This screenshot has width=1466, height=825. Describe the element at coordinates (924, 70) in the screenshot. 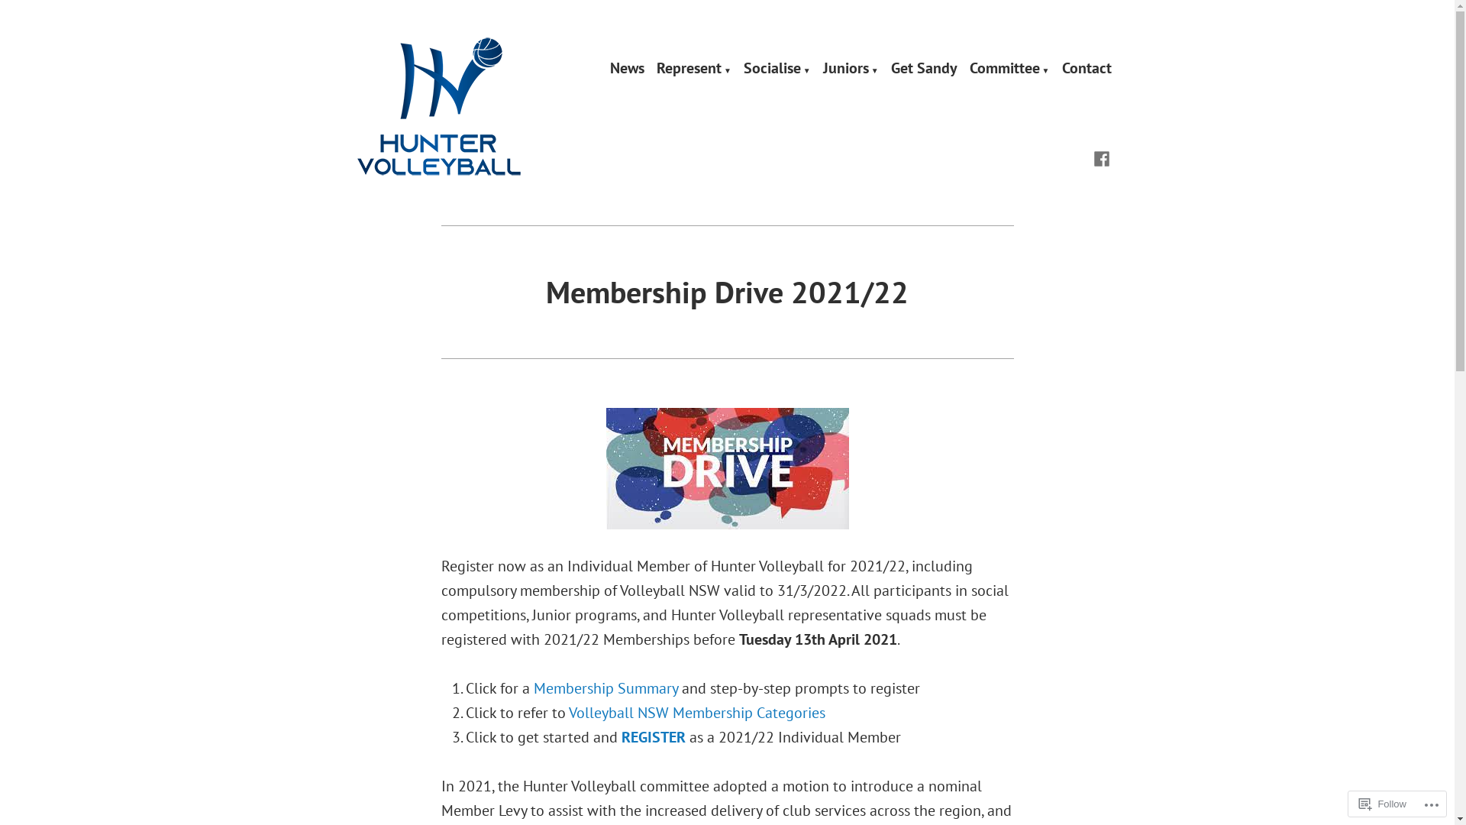

I see `Get Sandy` at that location.